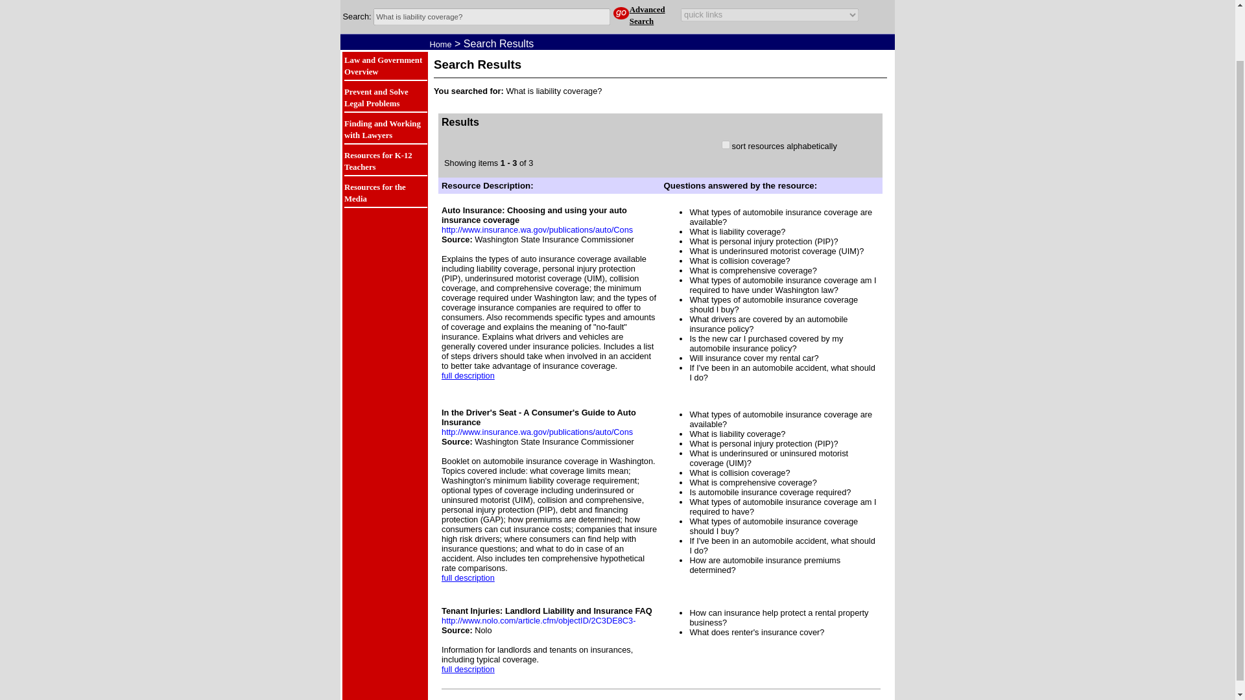 The image size is (1245, 700). What do you see at coordinates (492, 16) in the screenshot?
I see `What is liability coverage?` at bounding box center [492, 16].